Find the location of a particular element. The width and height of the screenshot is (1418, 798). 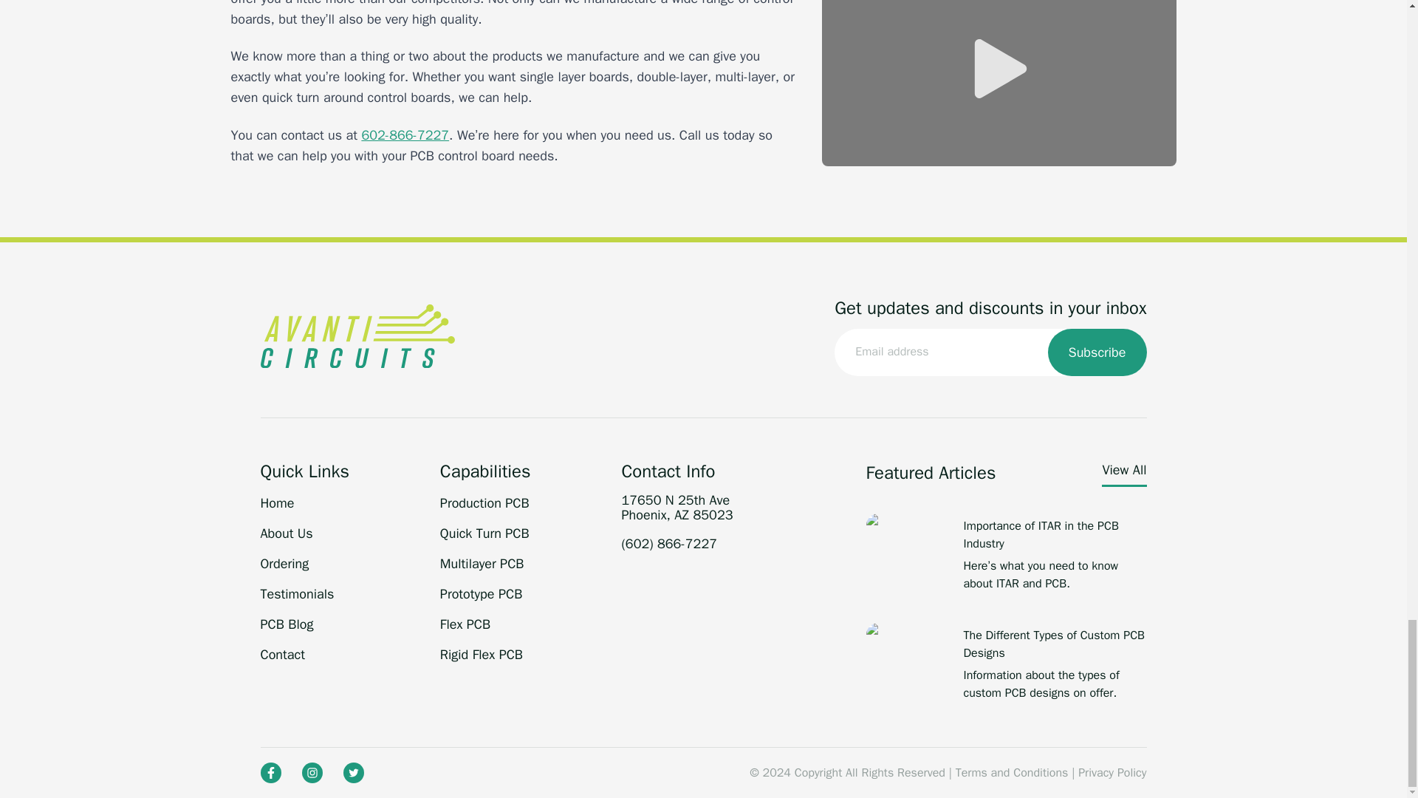

Testimonials is located at coordinates (296, 594).